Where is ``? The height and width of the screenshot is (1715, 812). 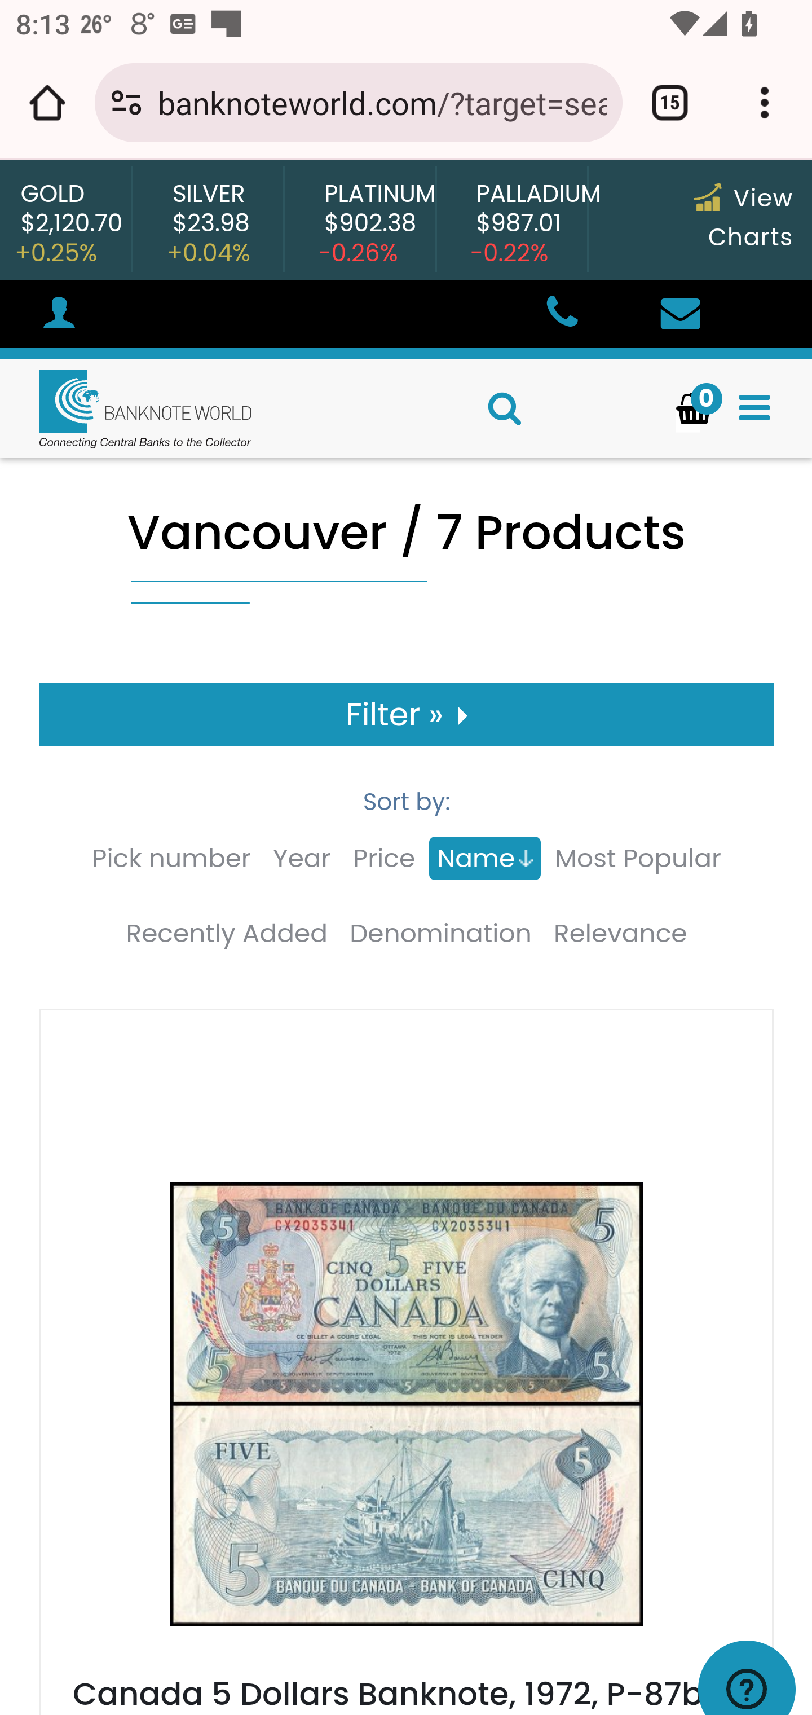
 is located at coordinates (561, 315).